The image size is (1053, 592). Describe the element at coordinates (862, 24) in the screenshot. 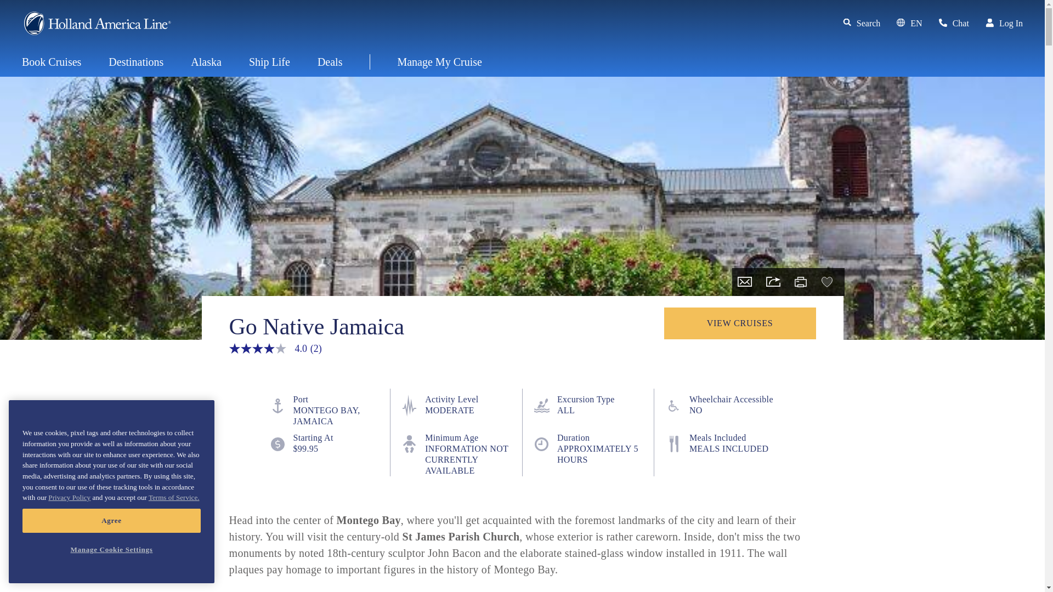

I see `Search` at that location.